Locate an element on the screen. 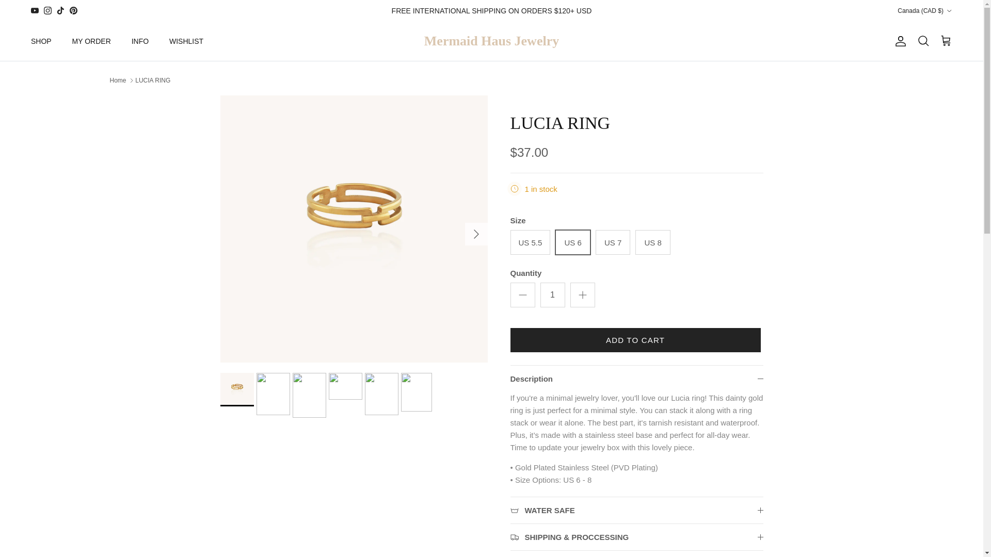 This screenshot has height=557, width=991. Account is located at coordinates (898, 41).